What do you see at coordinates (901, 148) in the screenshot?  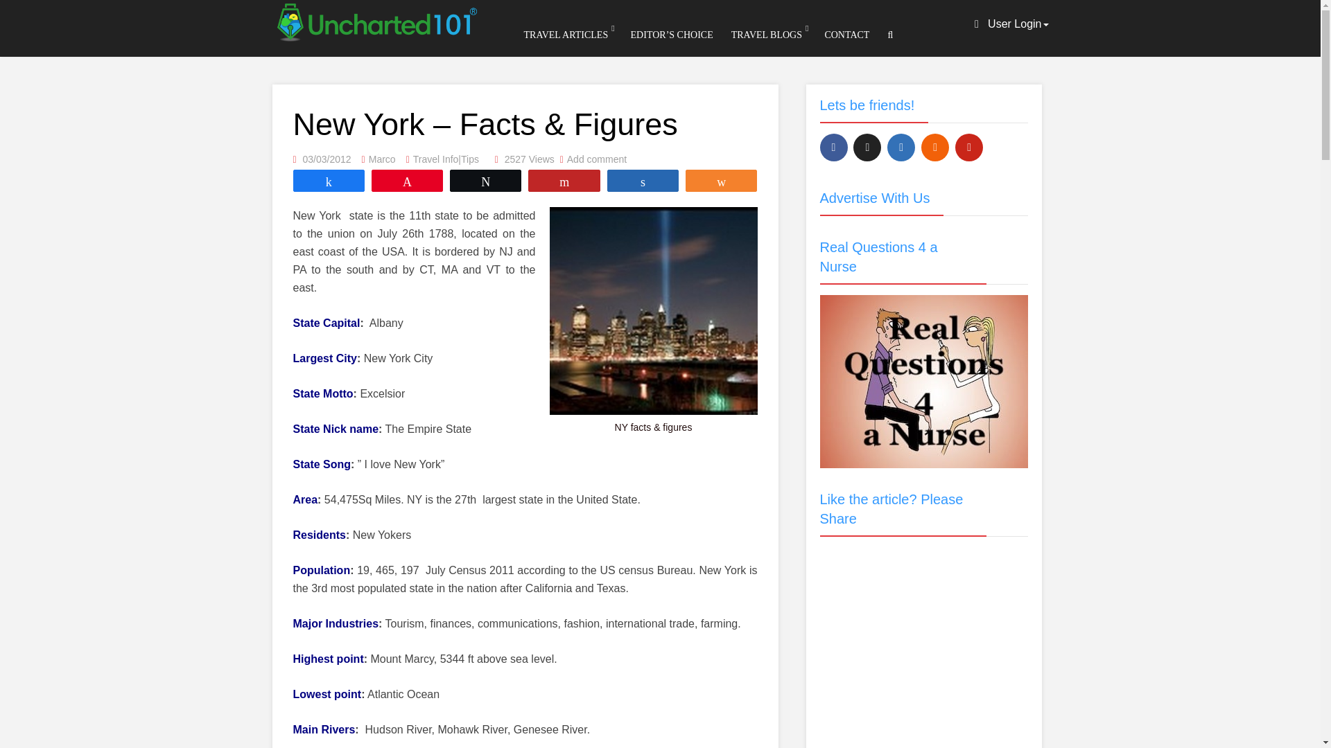 I see `Linkedin` at bounding box center [901, 148].